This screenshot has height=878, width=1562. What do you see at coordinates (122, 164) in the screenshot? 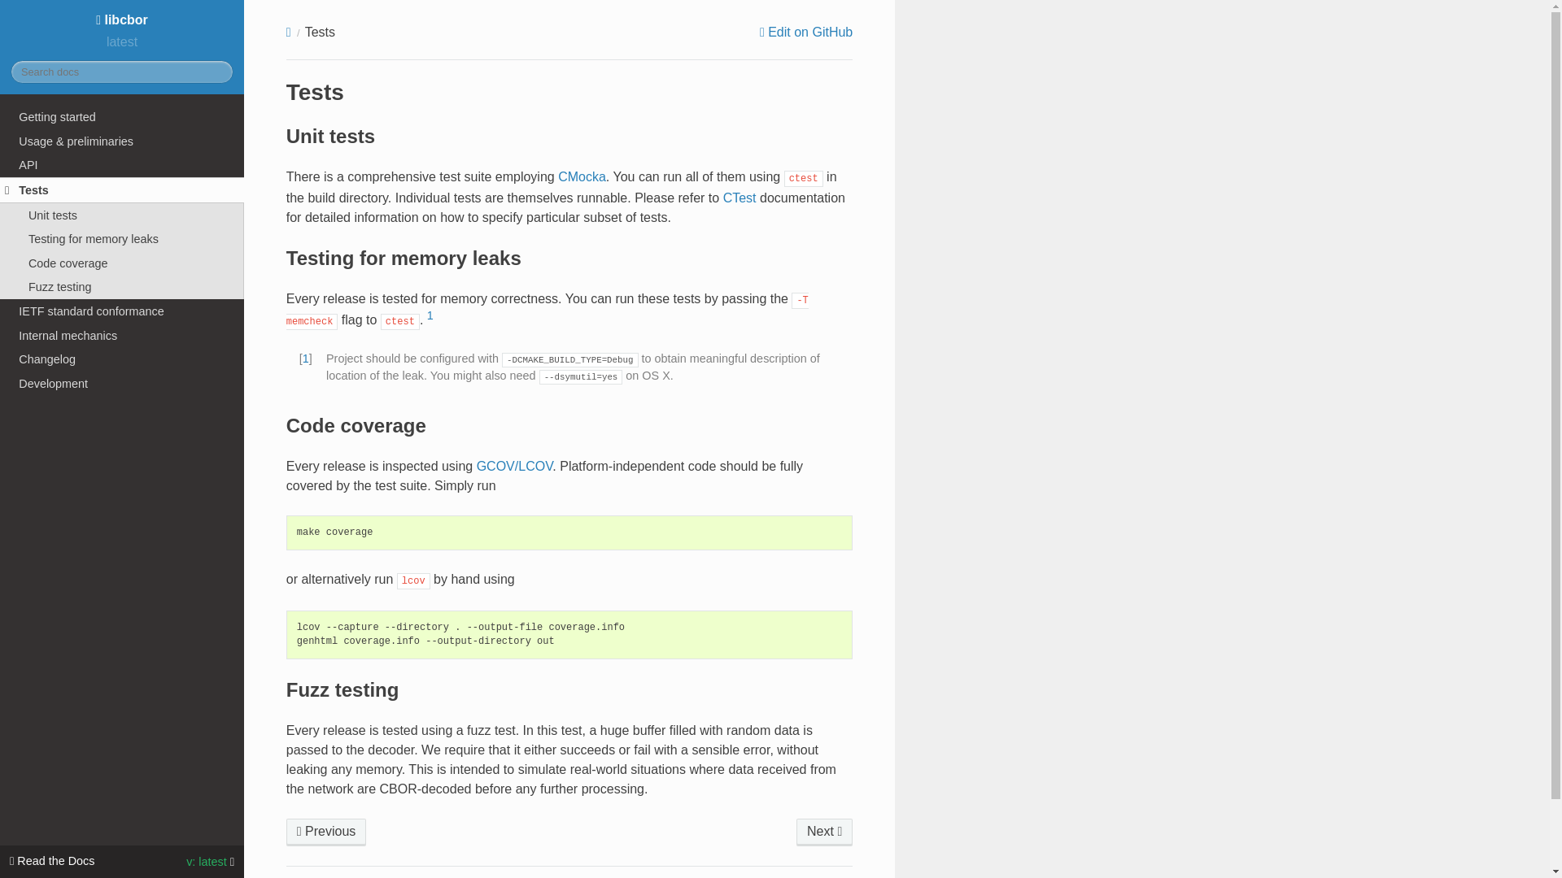
I see `API` at bounding box center [122, 164].